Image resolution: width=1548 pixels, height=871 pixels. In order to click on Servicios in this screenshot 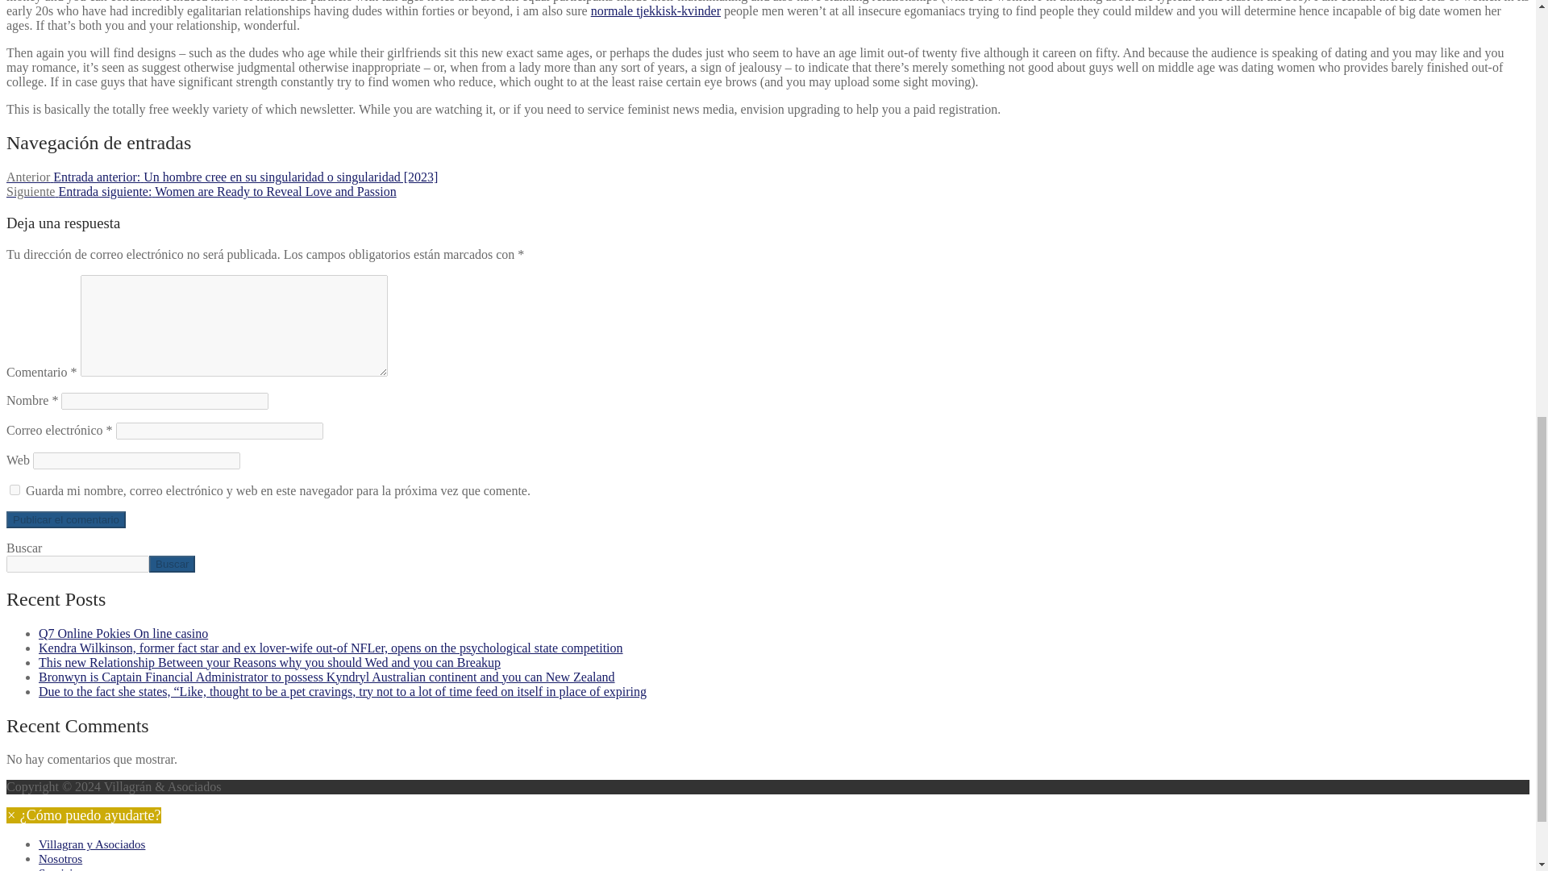, I will do `click(61, 869)`.